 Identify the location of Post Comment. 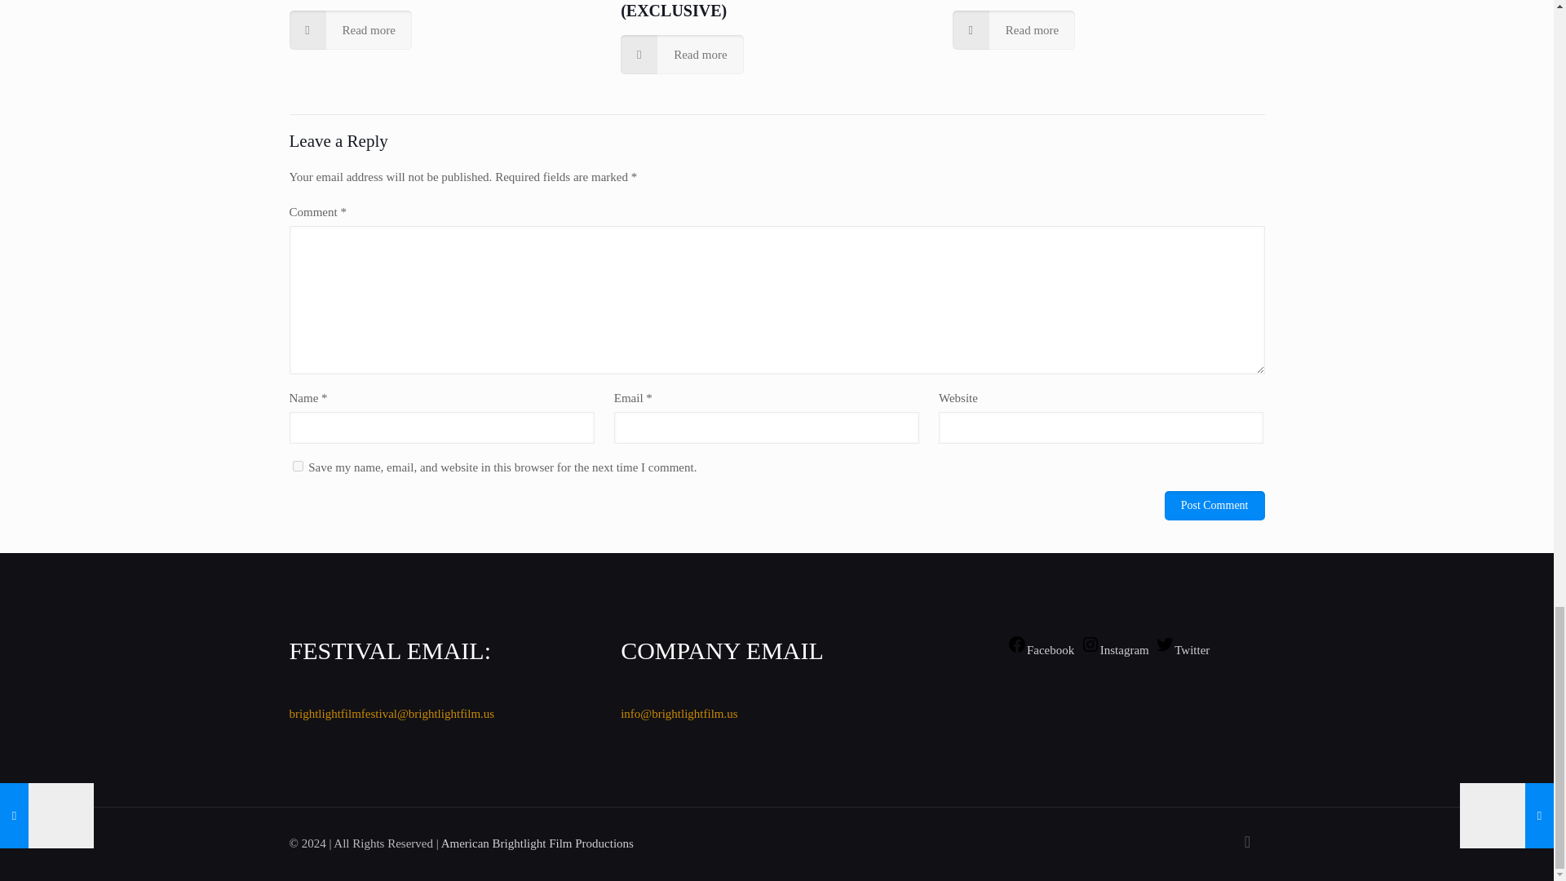
(1215, 506).